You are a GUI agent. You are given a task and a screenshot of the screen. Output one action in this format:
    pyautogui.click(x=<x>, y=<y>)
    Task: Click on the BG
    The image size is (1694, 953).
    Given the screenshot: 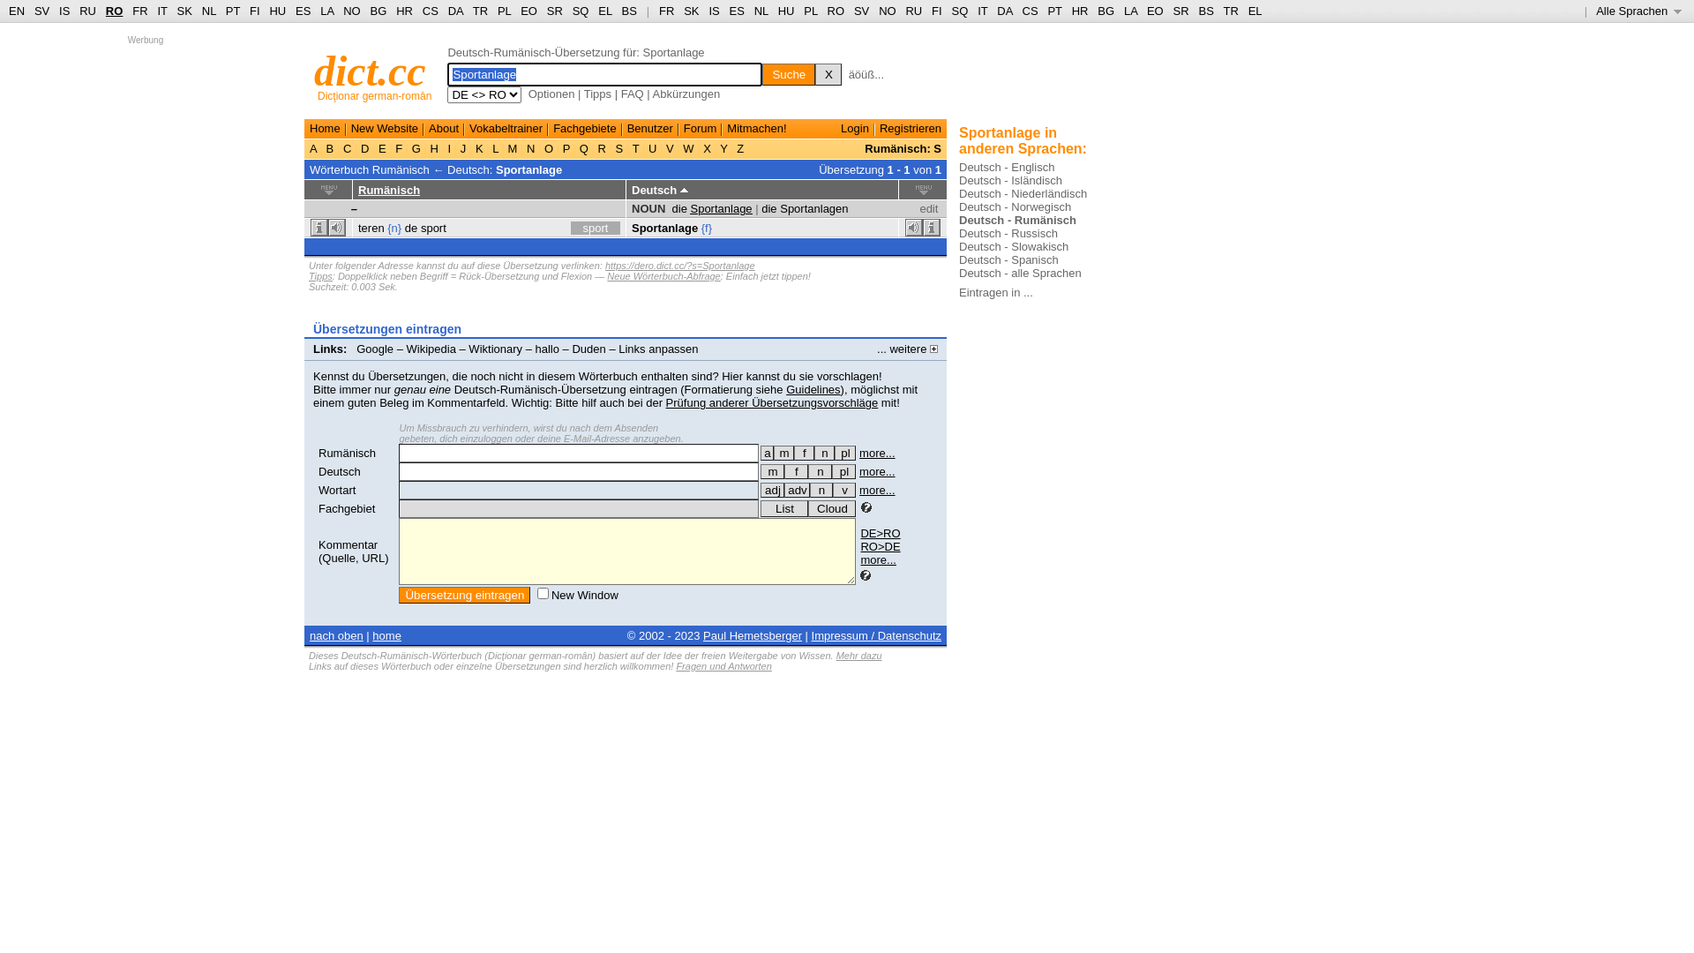 What is the action you would take?
    pyautogui.click(x=1106, y=11)
    